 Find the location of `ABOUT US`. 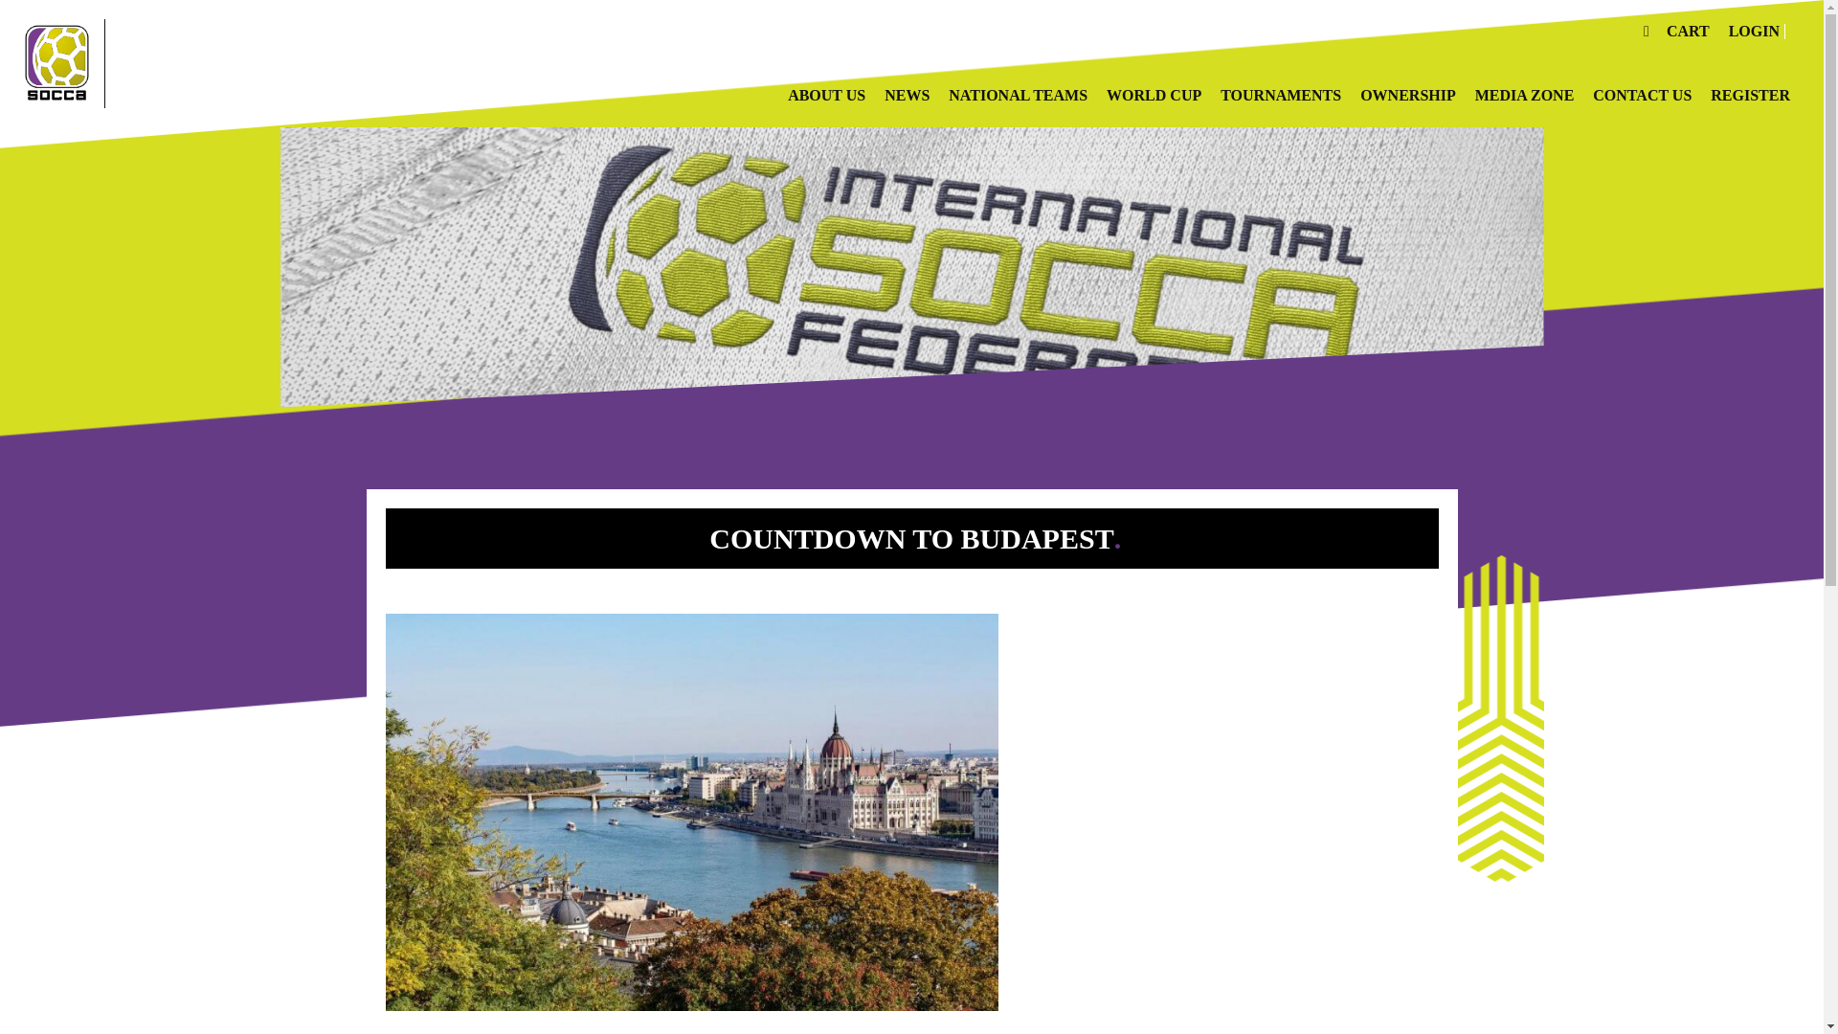

ABOUT US is located at coordinates (827, 96).